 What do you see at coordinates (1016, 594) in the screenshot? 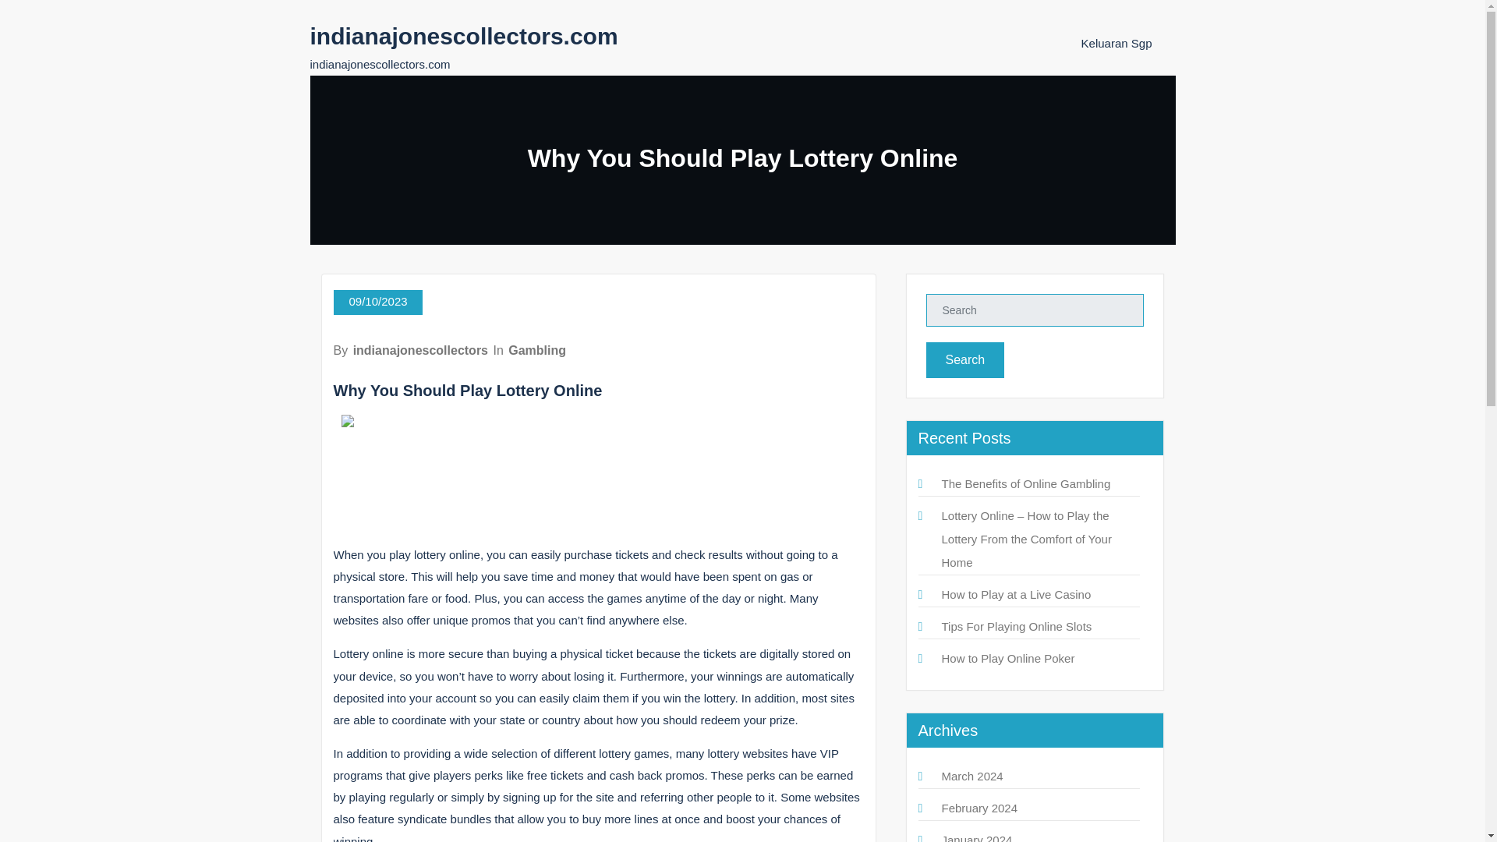
I see `How to Play at a Live Casino` at bounding box center [1016, 594].